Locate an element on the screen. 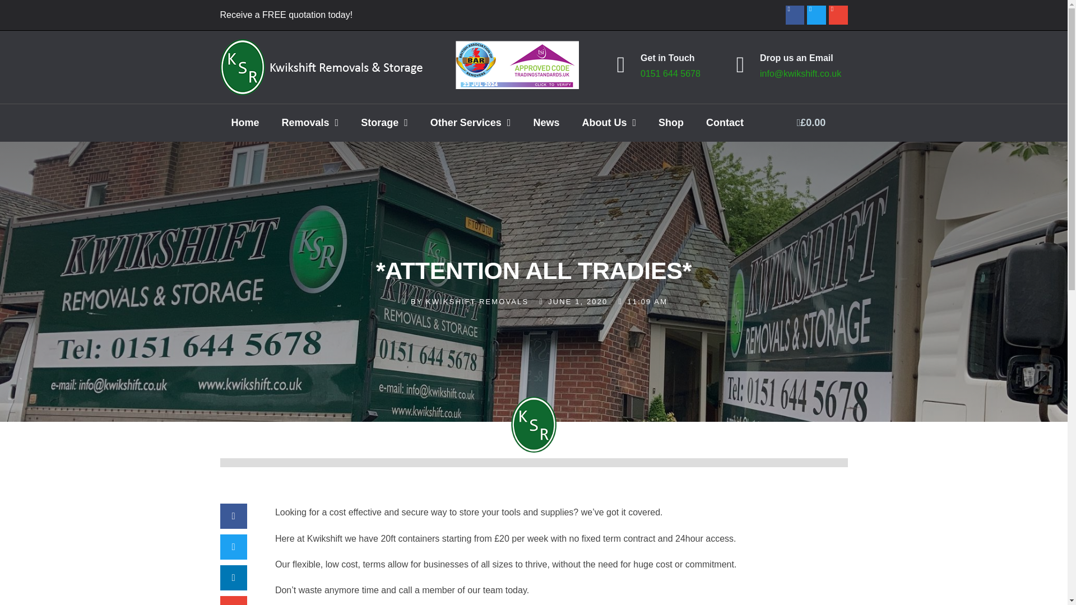 The height and width of the screenshot is (605, 1076). About Us is located at coordinates (609, 123).